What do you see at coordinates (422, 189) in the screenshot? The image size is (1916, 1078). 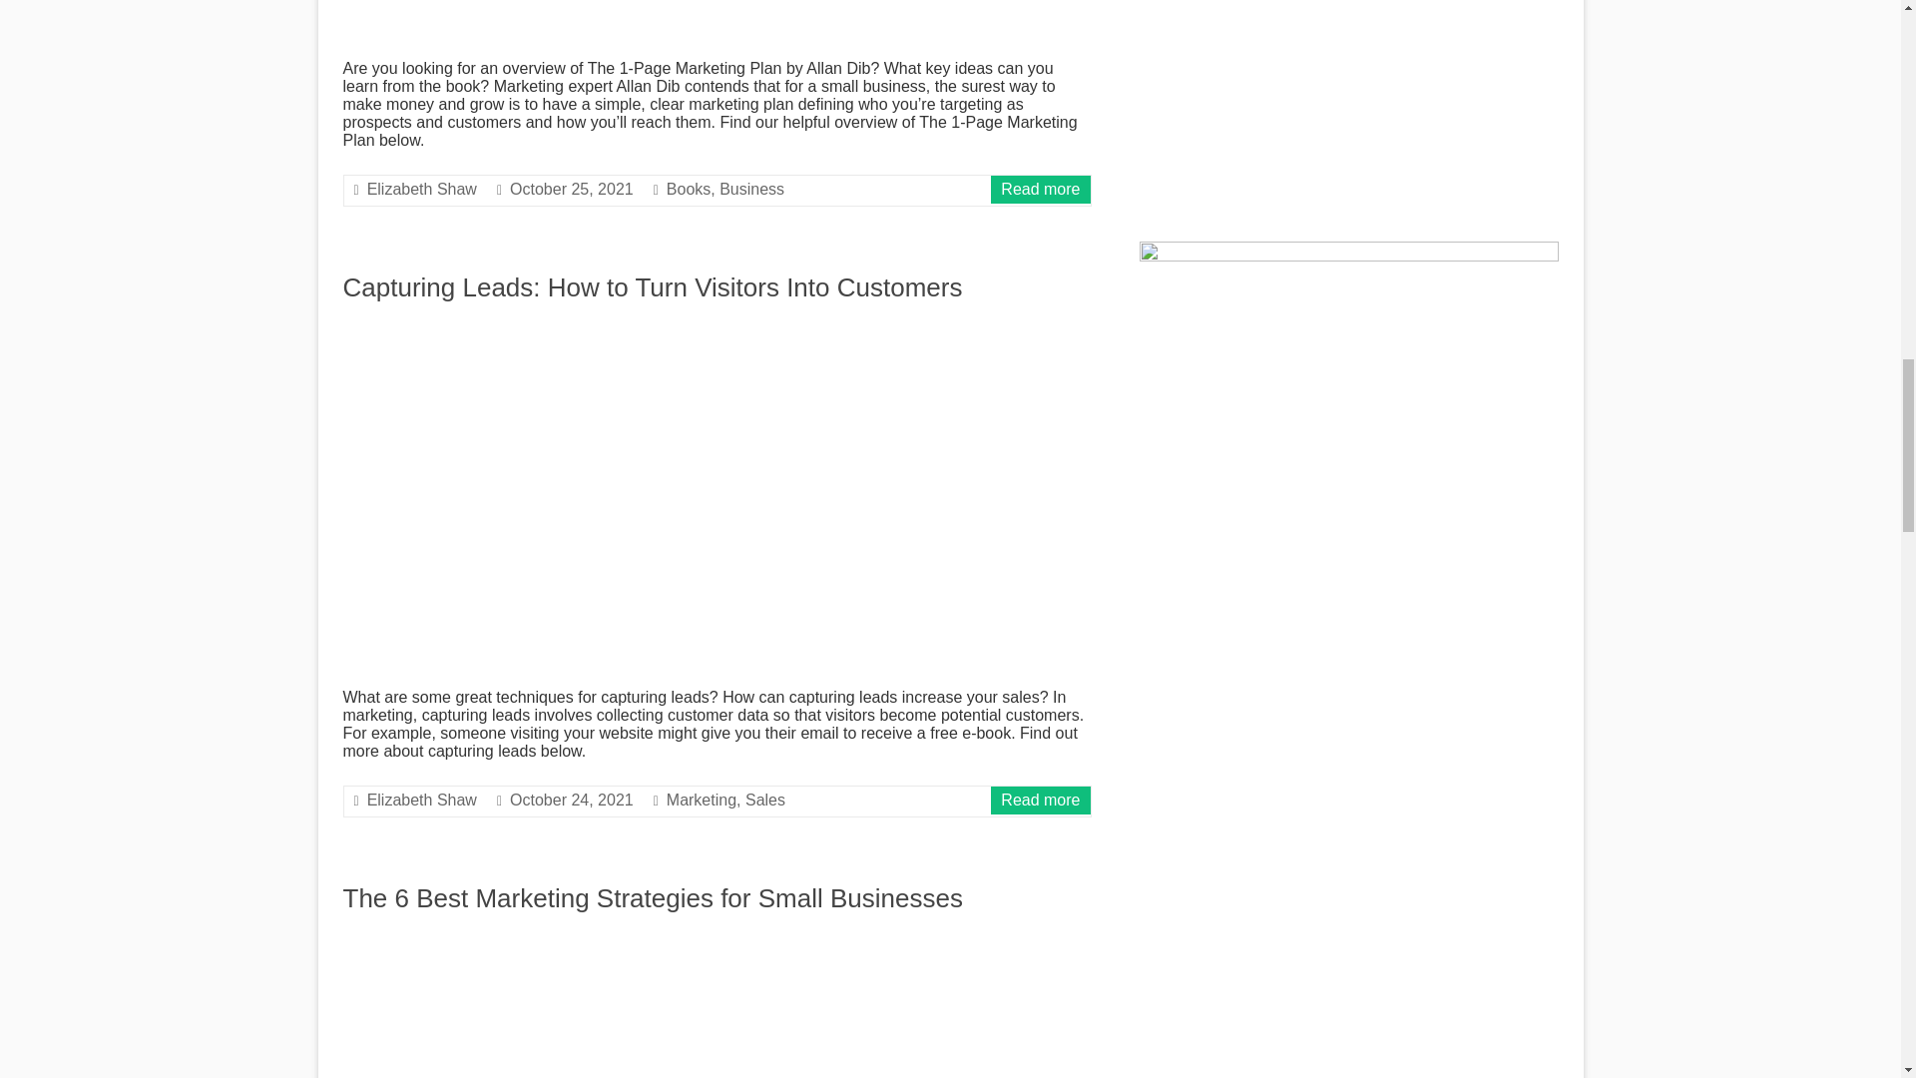 I see `Elizabeth Shaw` at bounding box center [422, 189].